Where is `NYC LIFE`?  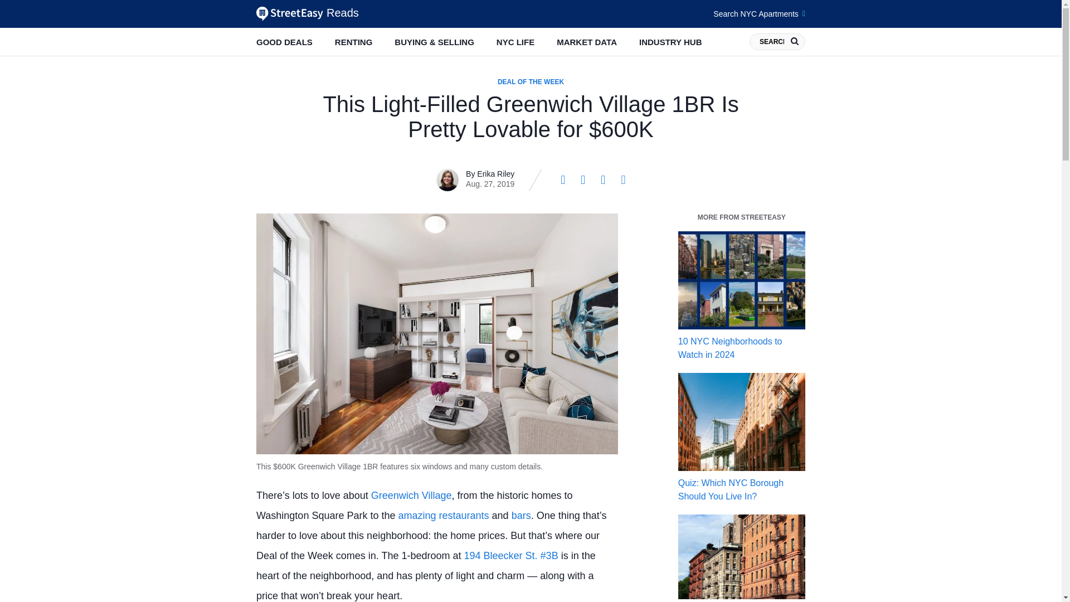 NYC LIFE is located at coordinates (515, 42).